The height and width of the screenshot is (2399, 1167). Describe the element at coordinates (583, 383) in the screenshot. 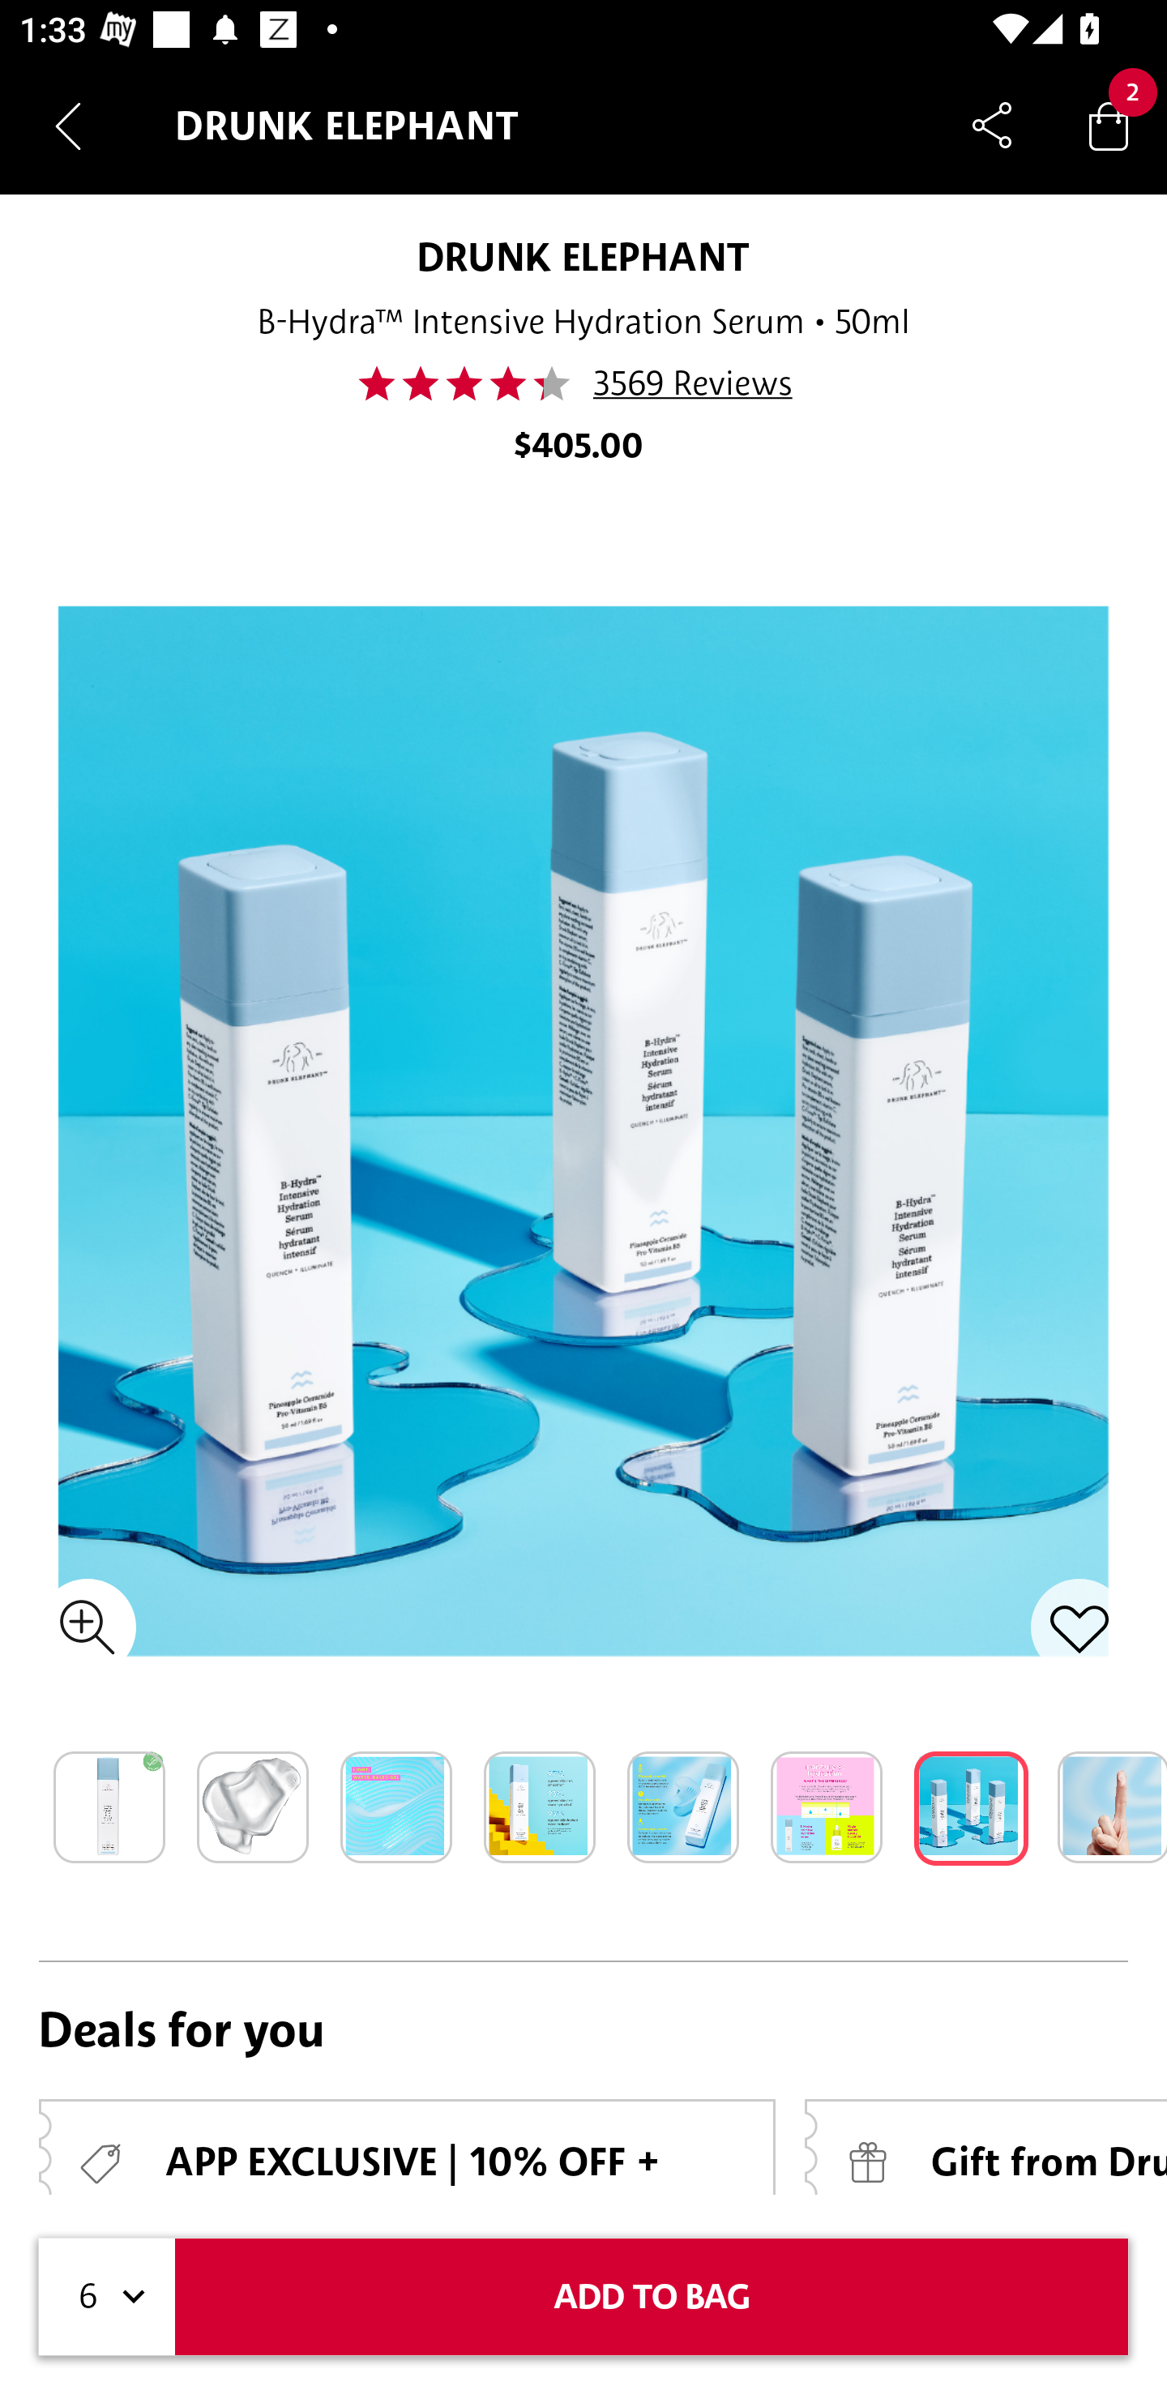

I see `43.0 3569 Reviews` at that location.